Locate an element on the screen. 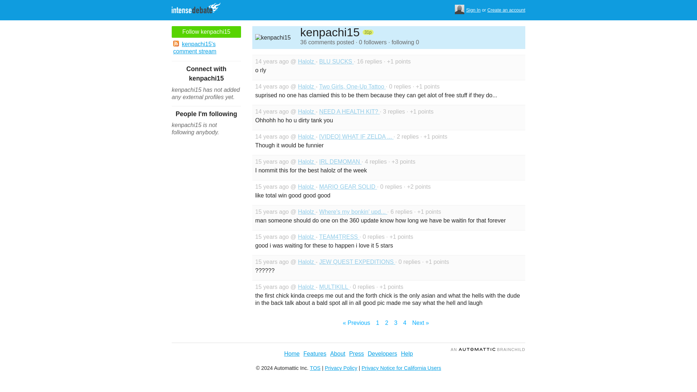 The height and width of the screenshot is (392, 697). Halolz is located at coordinates (307, 211).